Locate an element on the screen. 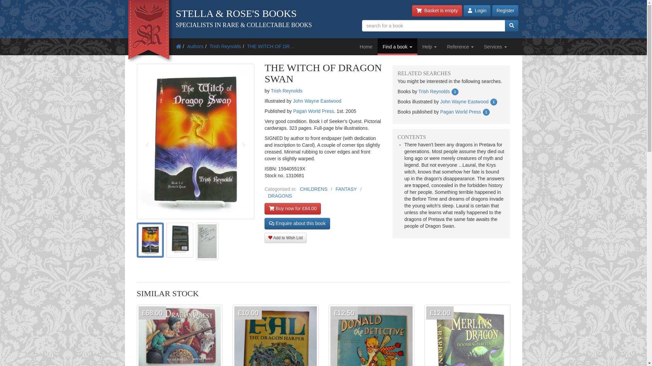 The height and width of the screenshot is (366, 652). Register is located at coordinates (505, 11).